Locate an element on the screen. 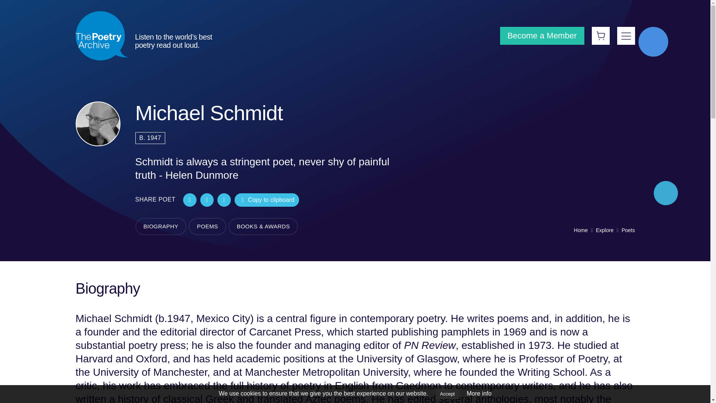  Become a Member is located at coordinates (542, 36).